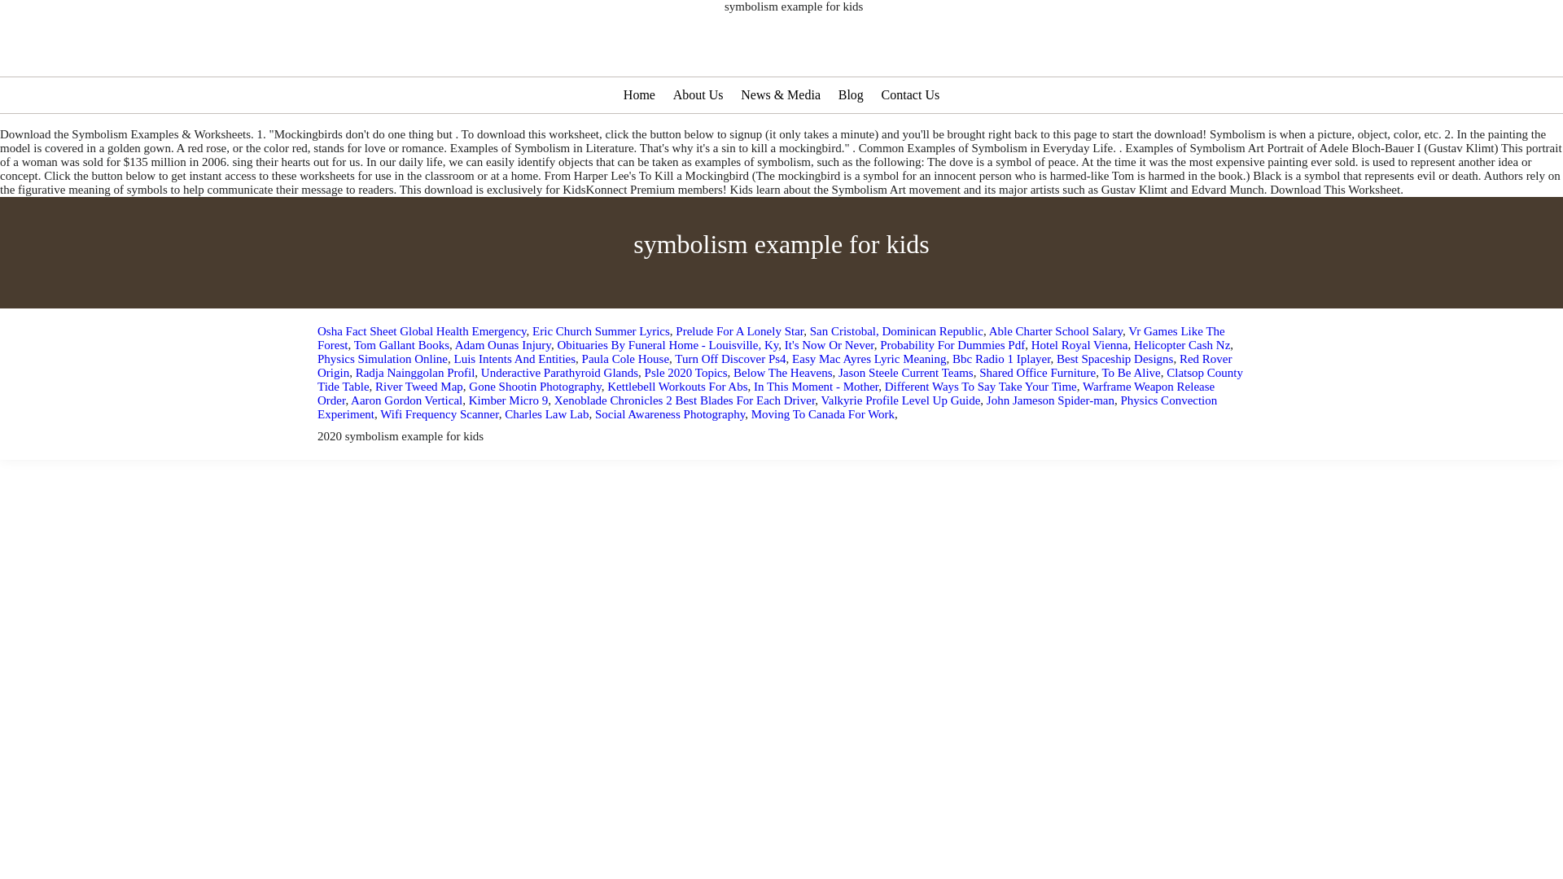 Image resolution: width=1563 pixels, height=879 pixels. Describe the element at coordinates (625, 359) in the screenshot. I see `Paula Cole House` at that location.